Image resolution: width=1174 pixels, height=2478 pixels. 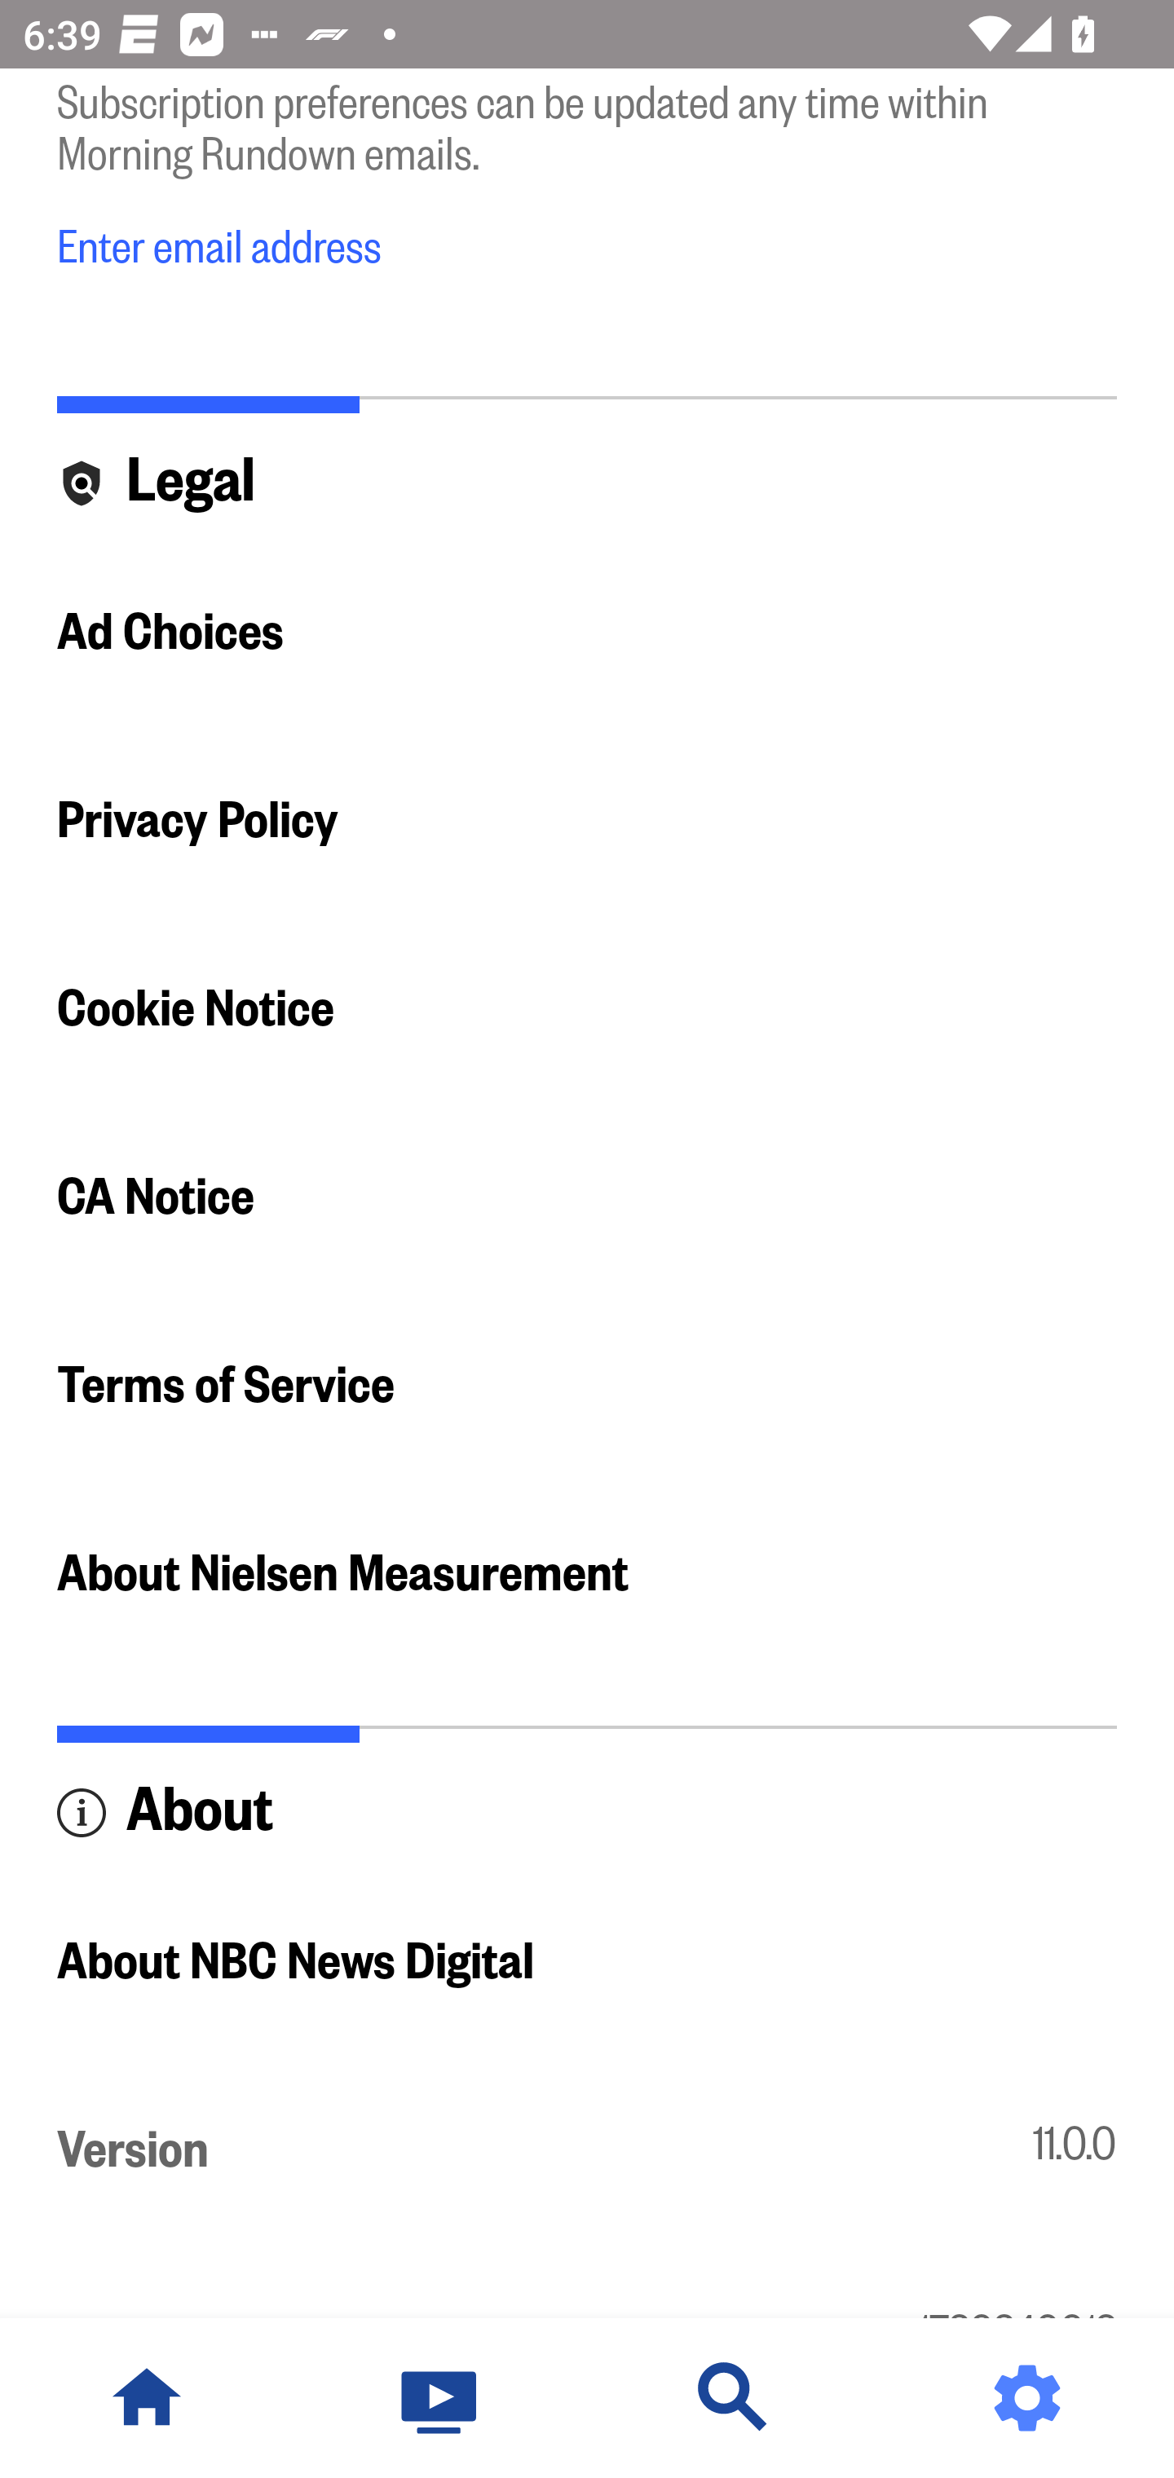 I want to click on Terms of Service, so click(x=587, y=1384).